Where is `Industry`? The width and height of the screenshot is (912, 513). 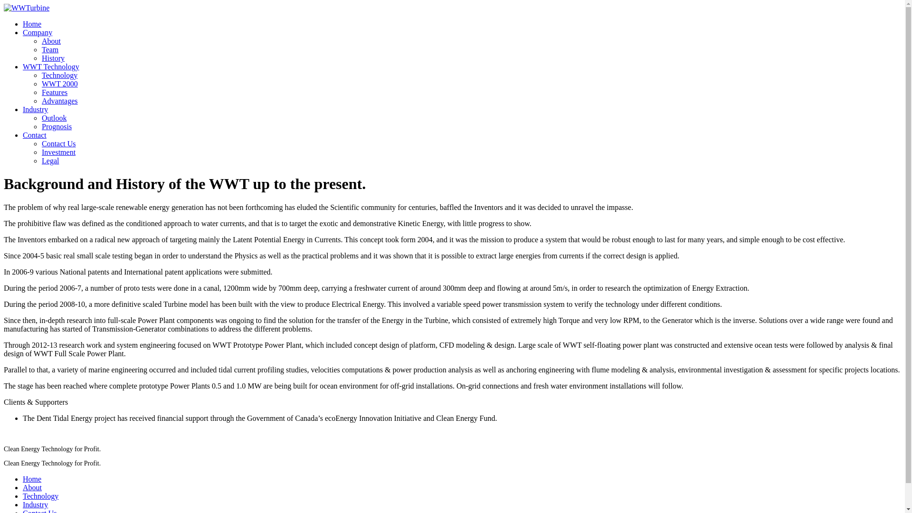 Industry is located at coordinates (35, 109).